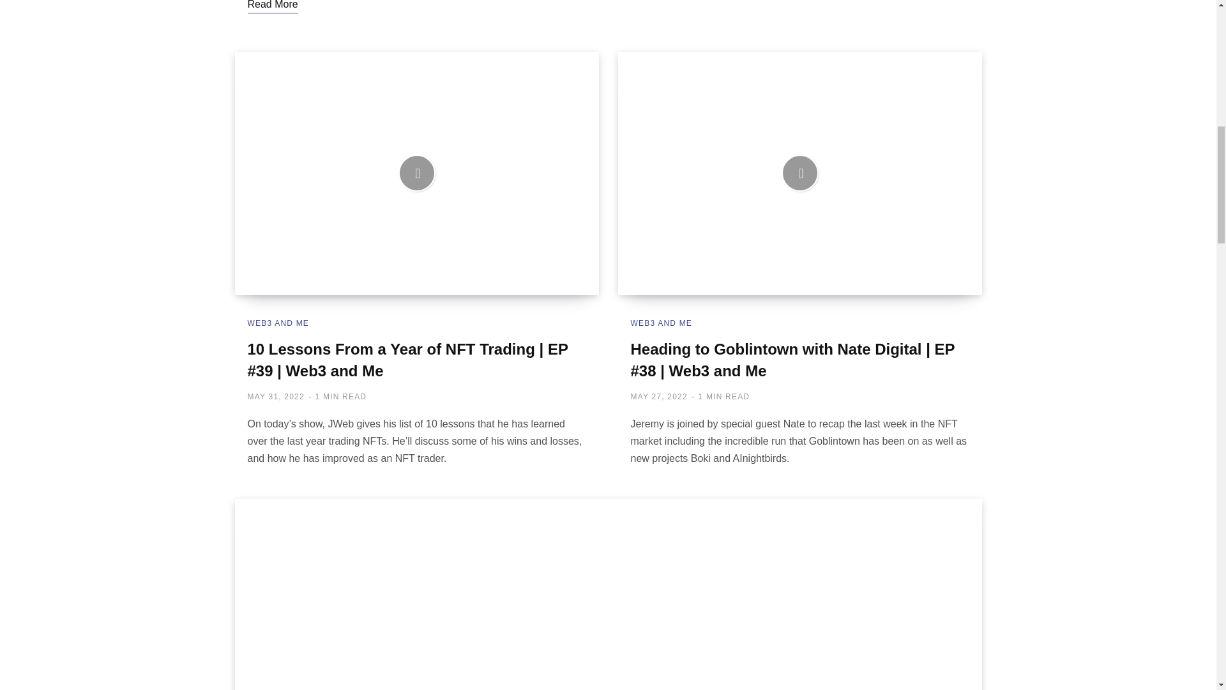 This screenshot has height=690, width=1226. I want to click on MAY 31, 2022, so click(276, 396).